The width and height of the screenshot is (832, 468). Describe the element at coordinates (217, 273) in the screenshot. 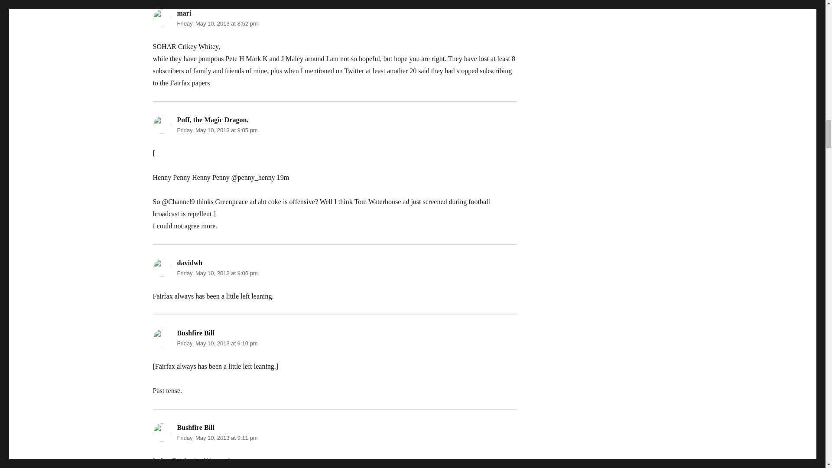

I see `Friday, May 10, 2013 at 9:06 pm` at that location.